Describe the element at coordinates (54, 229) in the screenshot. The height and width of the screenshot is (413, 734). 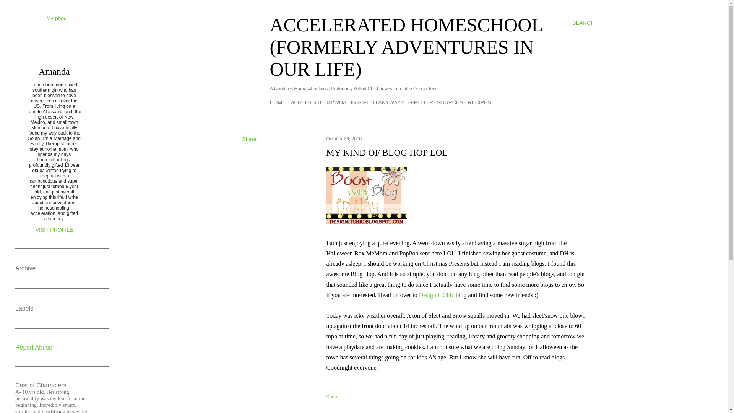
I see `VISIT PROFILE` at that location.